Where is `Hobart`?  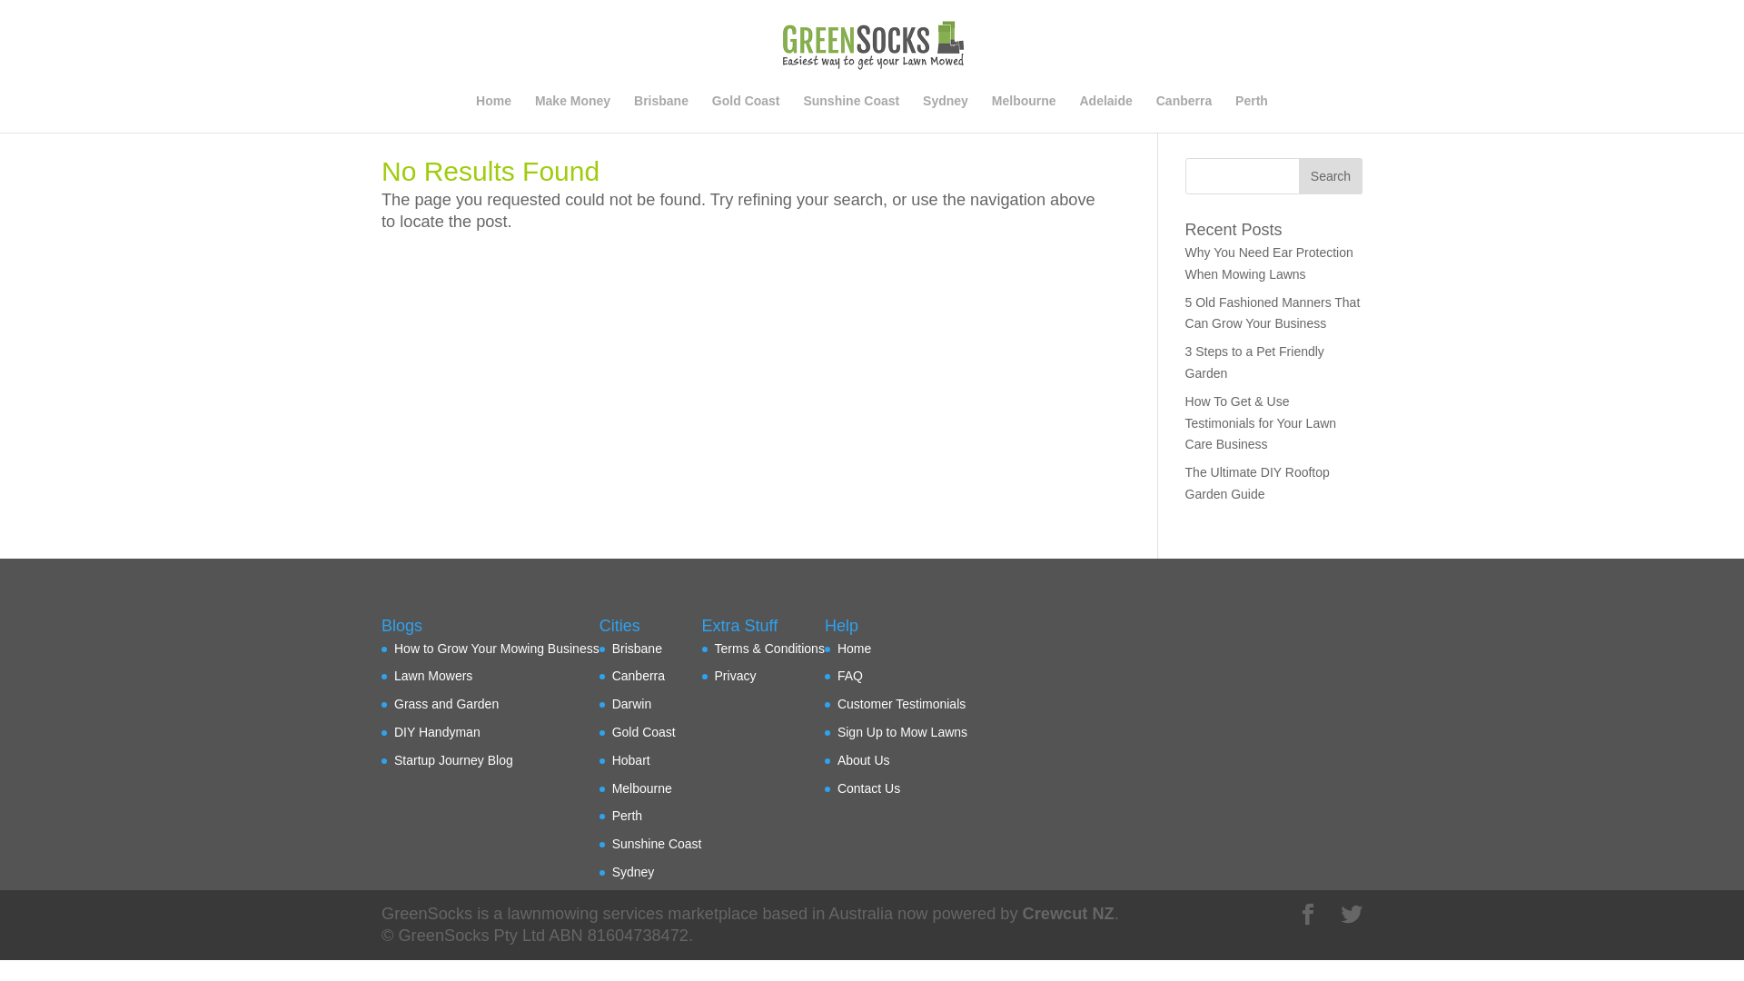
Hobart is located at coordinates (631, 760).